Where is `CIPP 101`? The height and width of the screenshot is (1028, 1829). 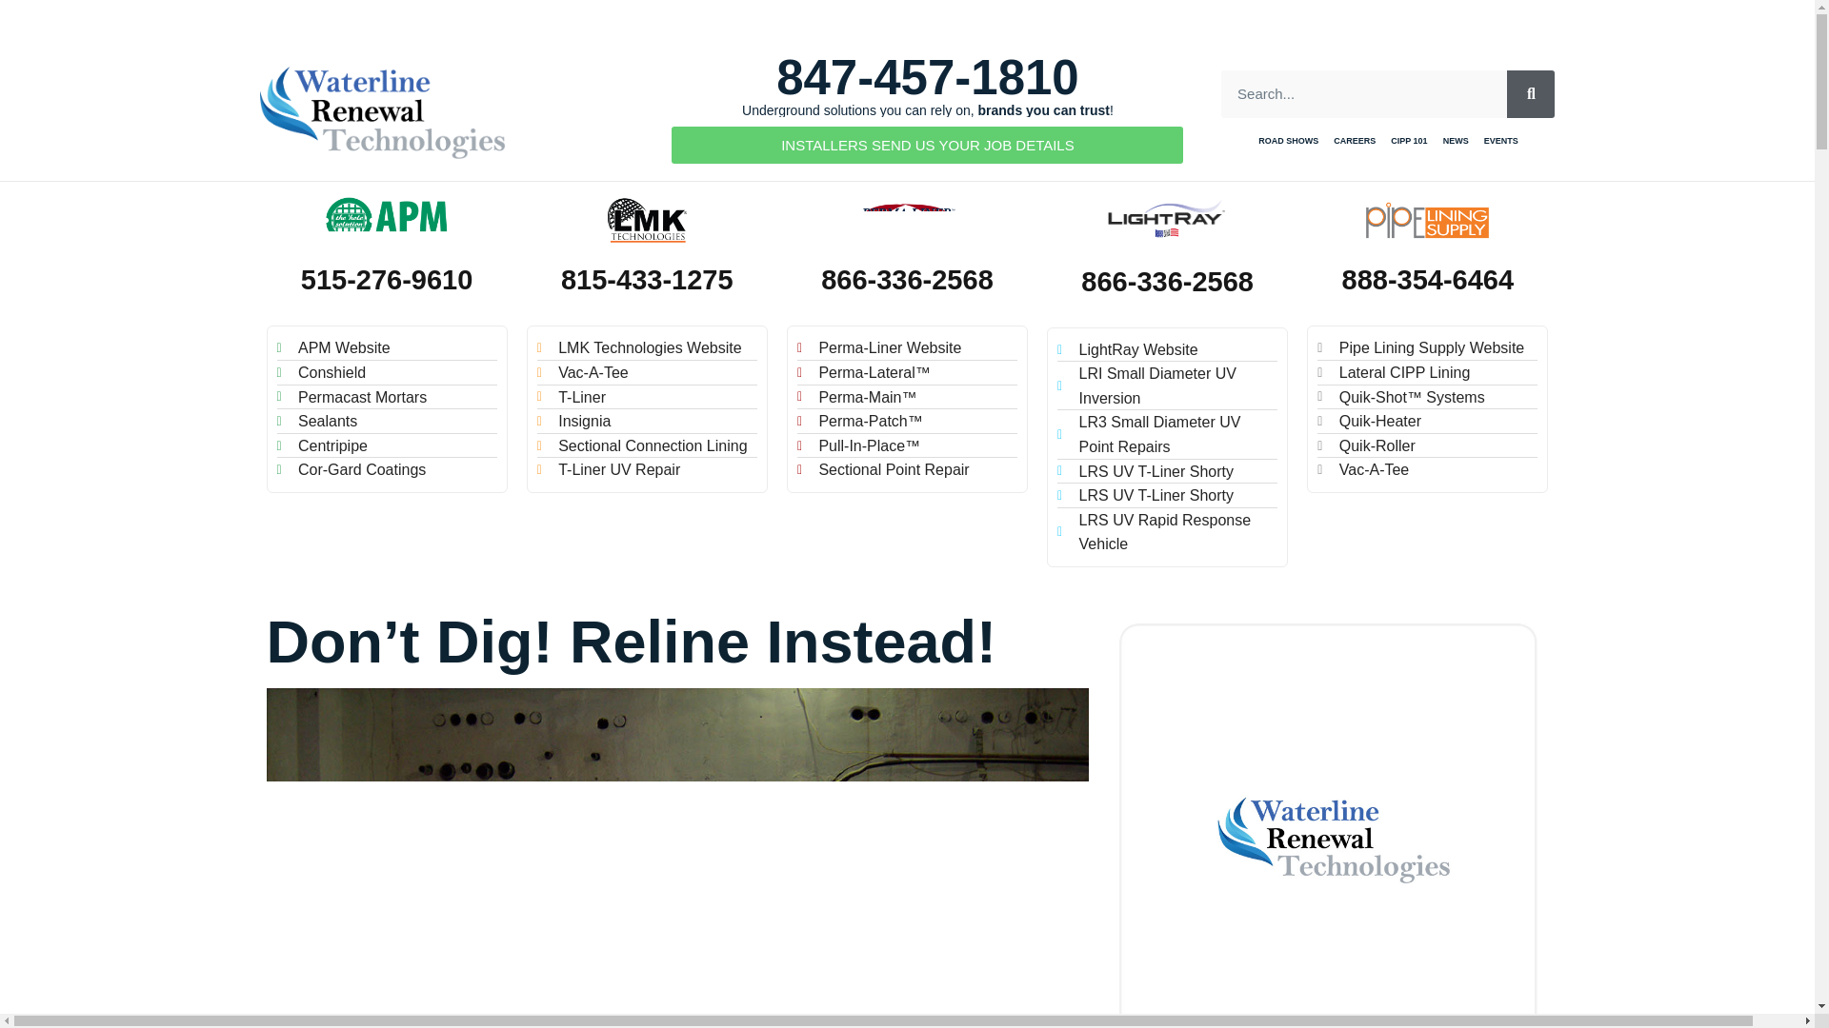
CIPP 101 is located at coordinates (1408, 142).